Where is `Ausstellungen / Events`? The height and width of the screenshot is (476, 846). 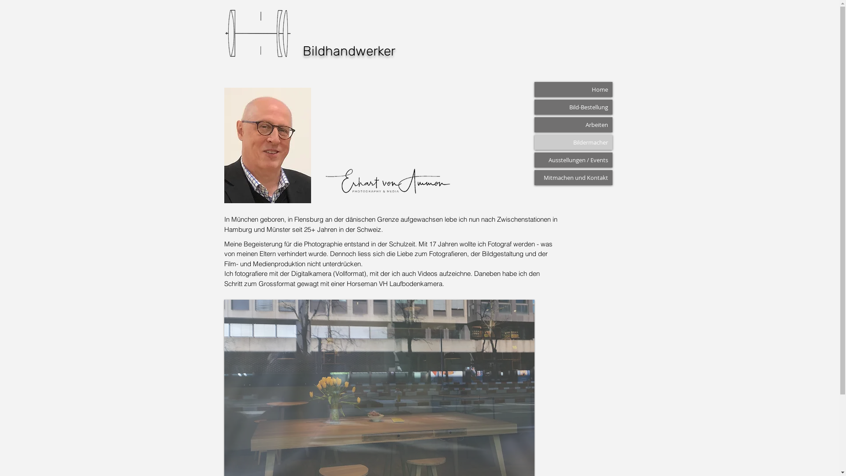 Ausstellungen / Events is located at coordinates (573, 160).